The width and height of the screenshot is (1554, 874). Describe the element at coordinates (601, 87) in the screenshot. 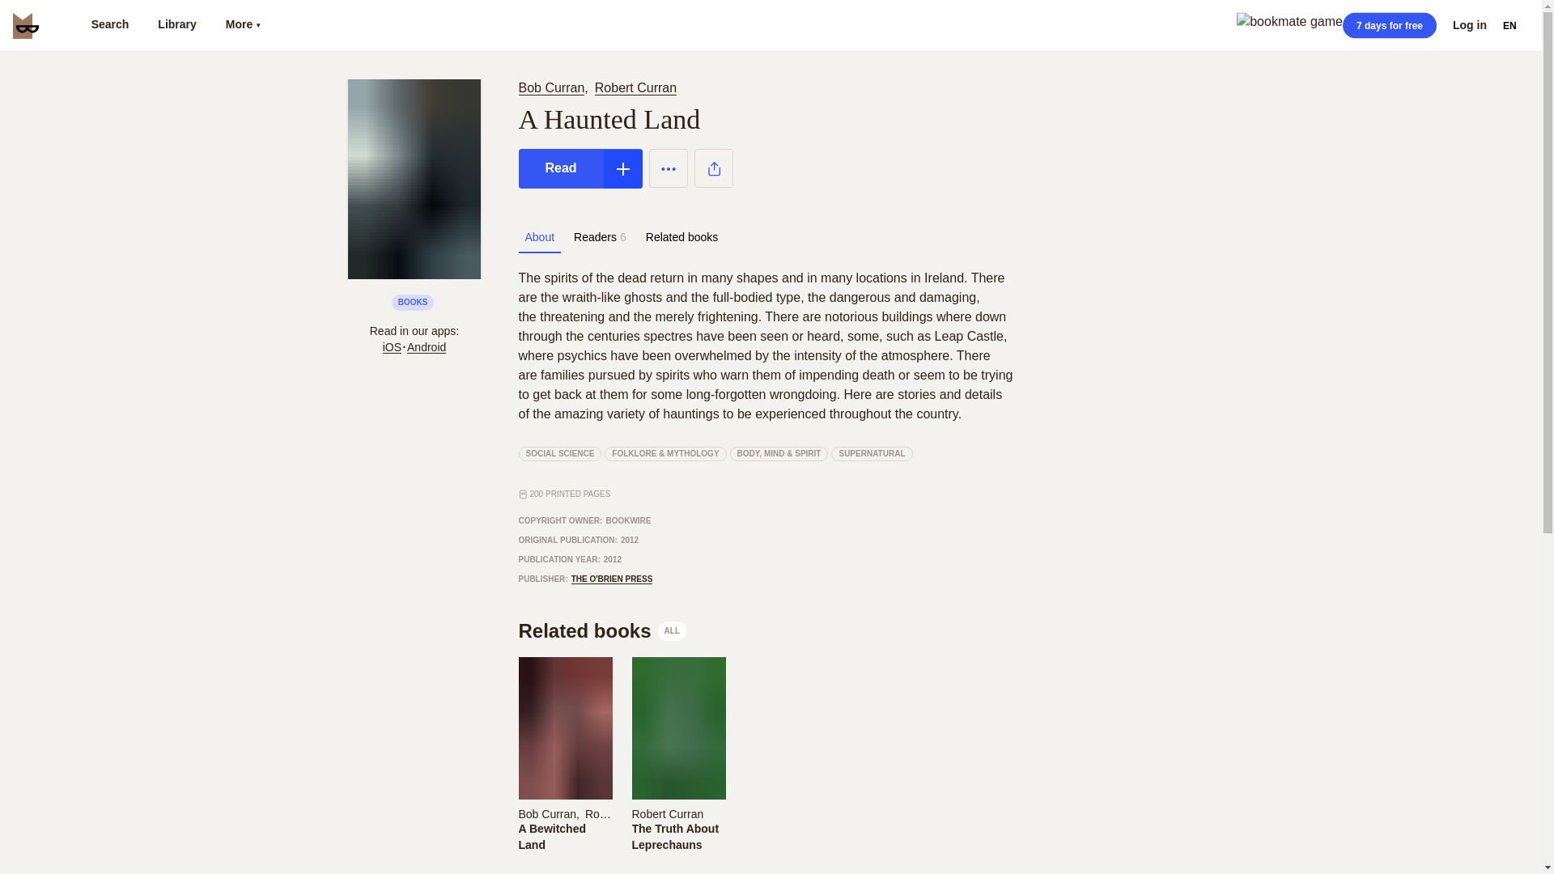

I see `Bob Curran, Robert Curran` at that location.